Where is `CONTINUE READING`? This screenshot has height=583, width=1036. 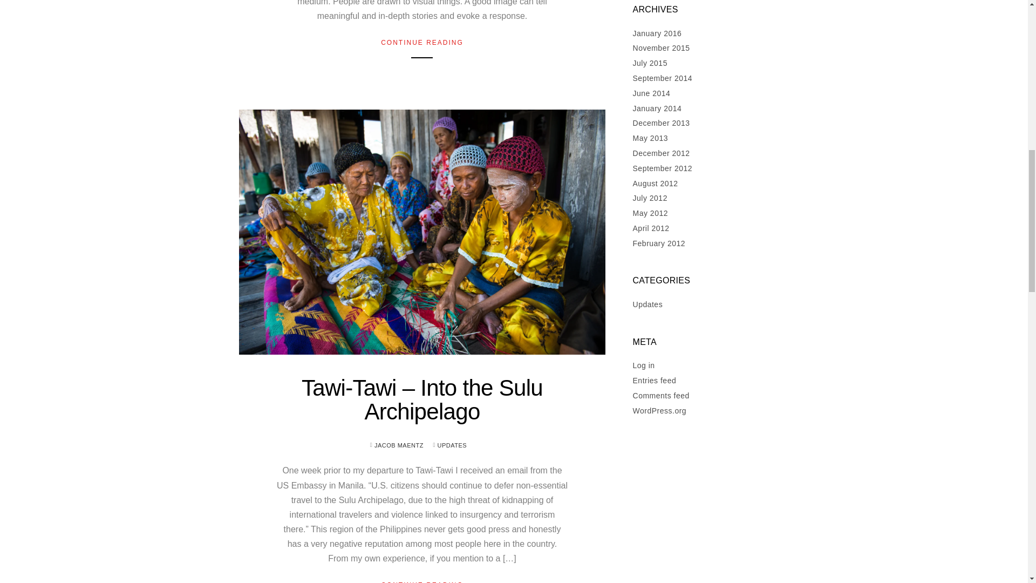
CONTINUE READING is located at coordinates (422, 581).